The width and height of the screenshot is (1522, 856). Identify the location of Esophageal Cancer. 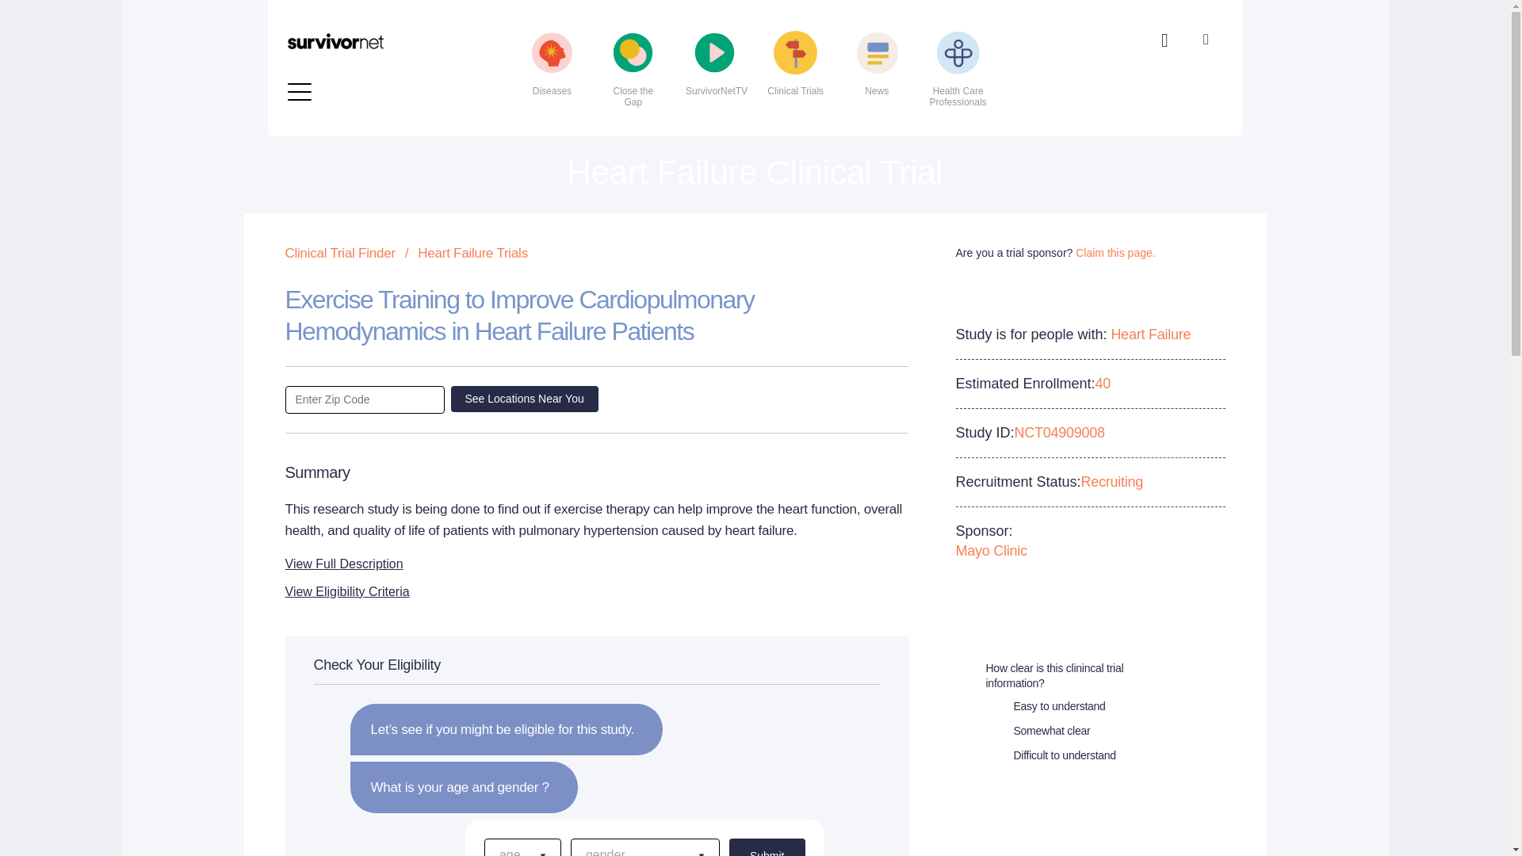
(380, 8).